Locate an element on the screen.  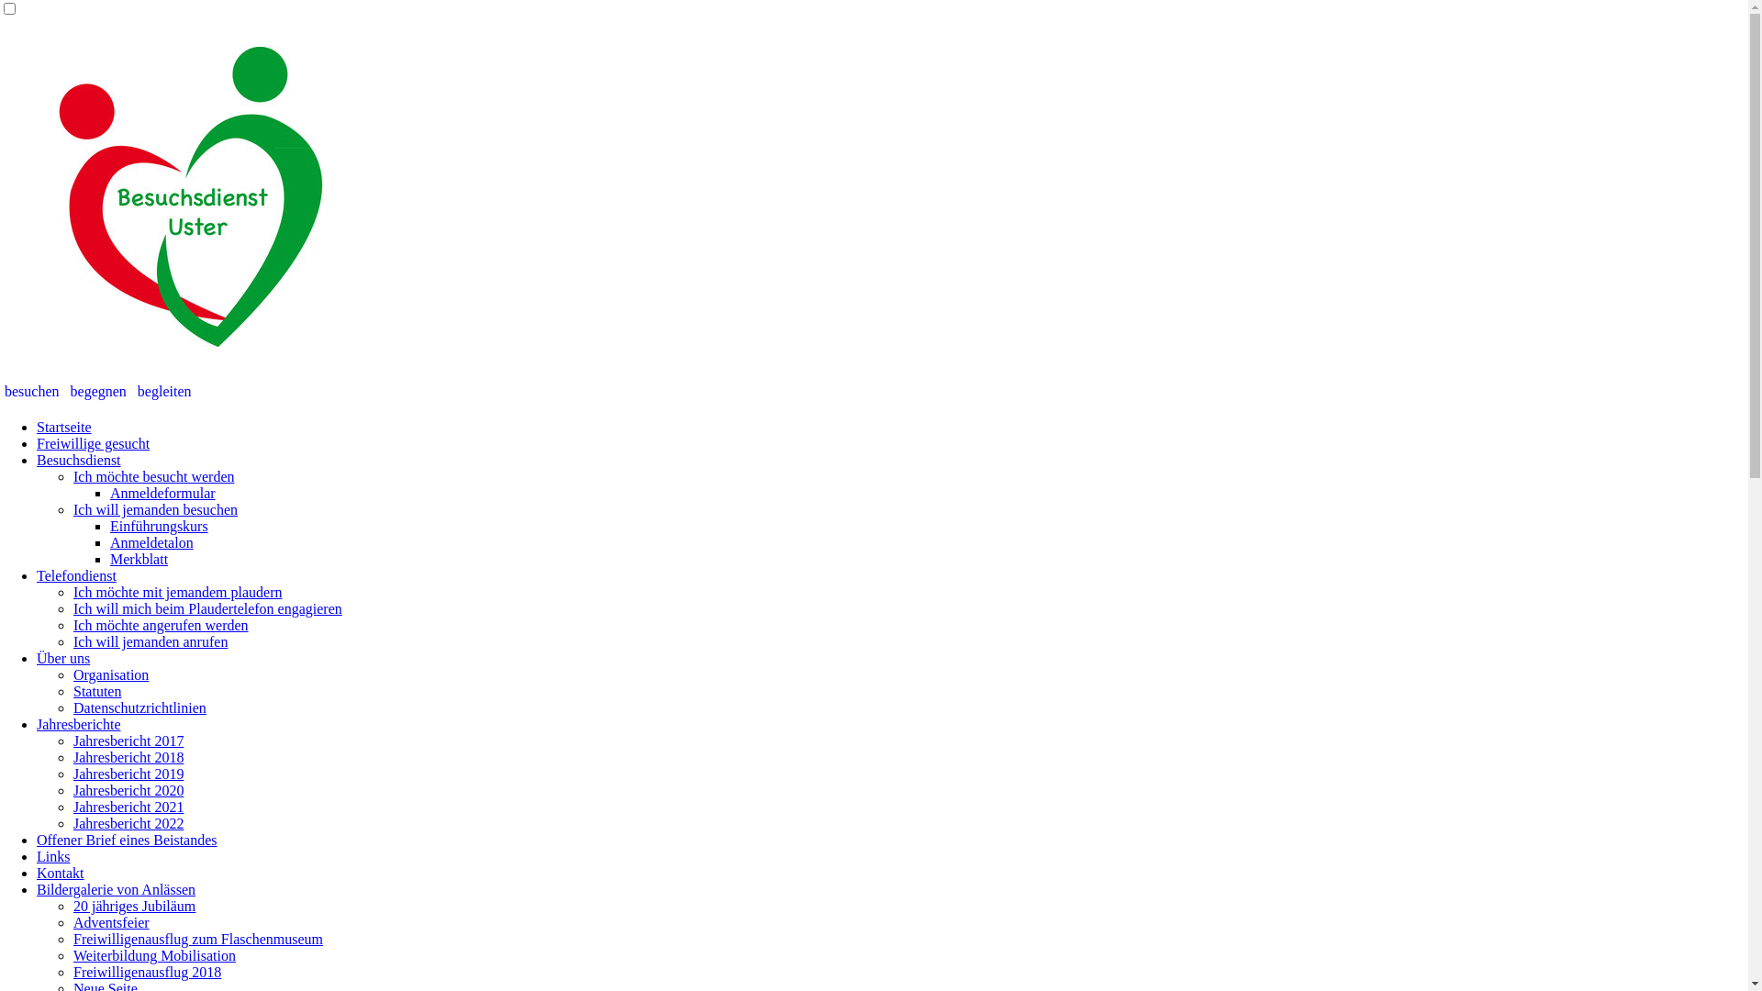
Offener Brief eines Beistandes is located at coordinates (127, 841).